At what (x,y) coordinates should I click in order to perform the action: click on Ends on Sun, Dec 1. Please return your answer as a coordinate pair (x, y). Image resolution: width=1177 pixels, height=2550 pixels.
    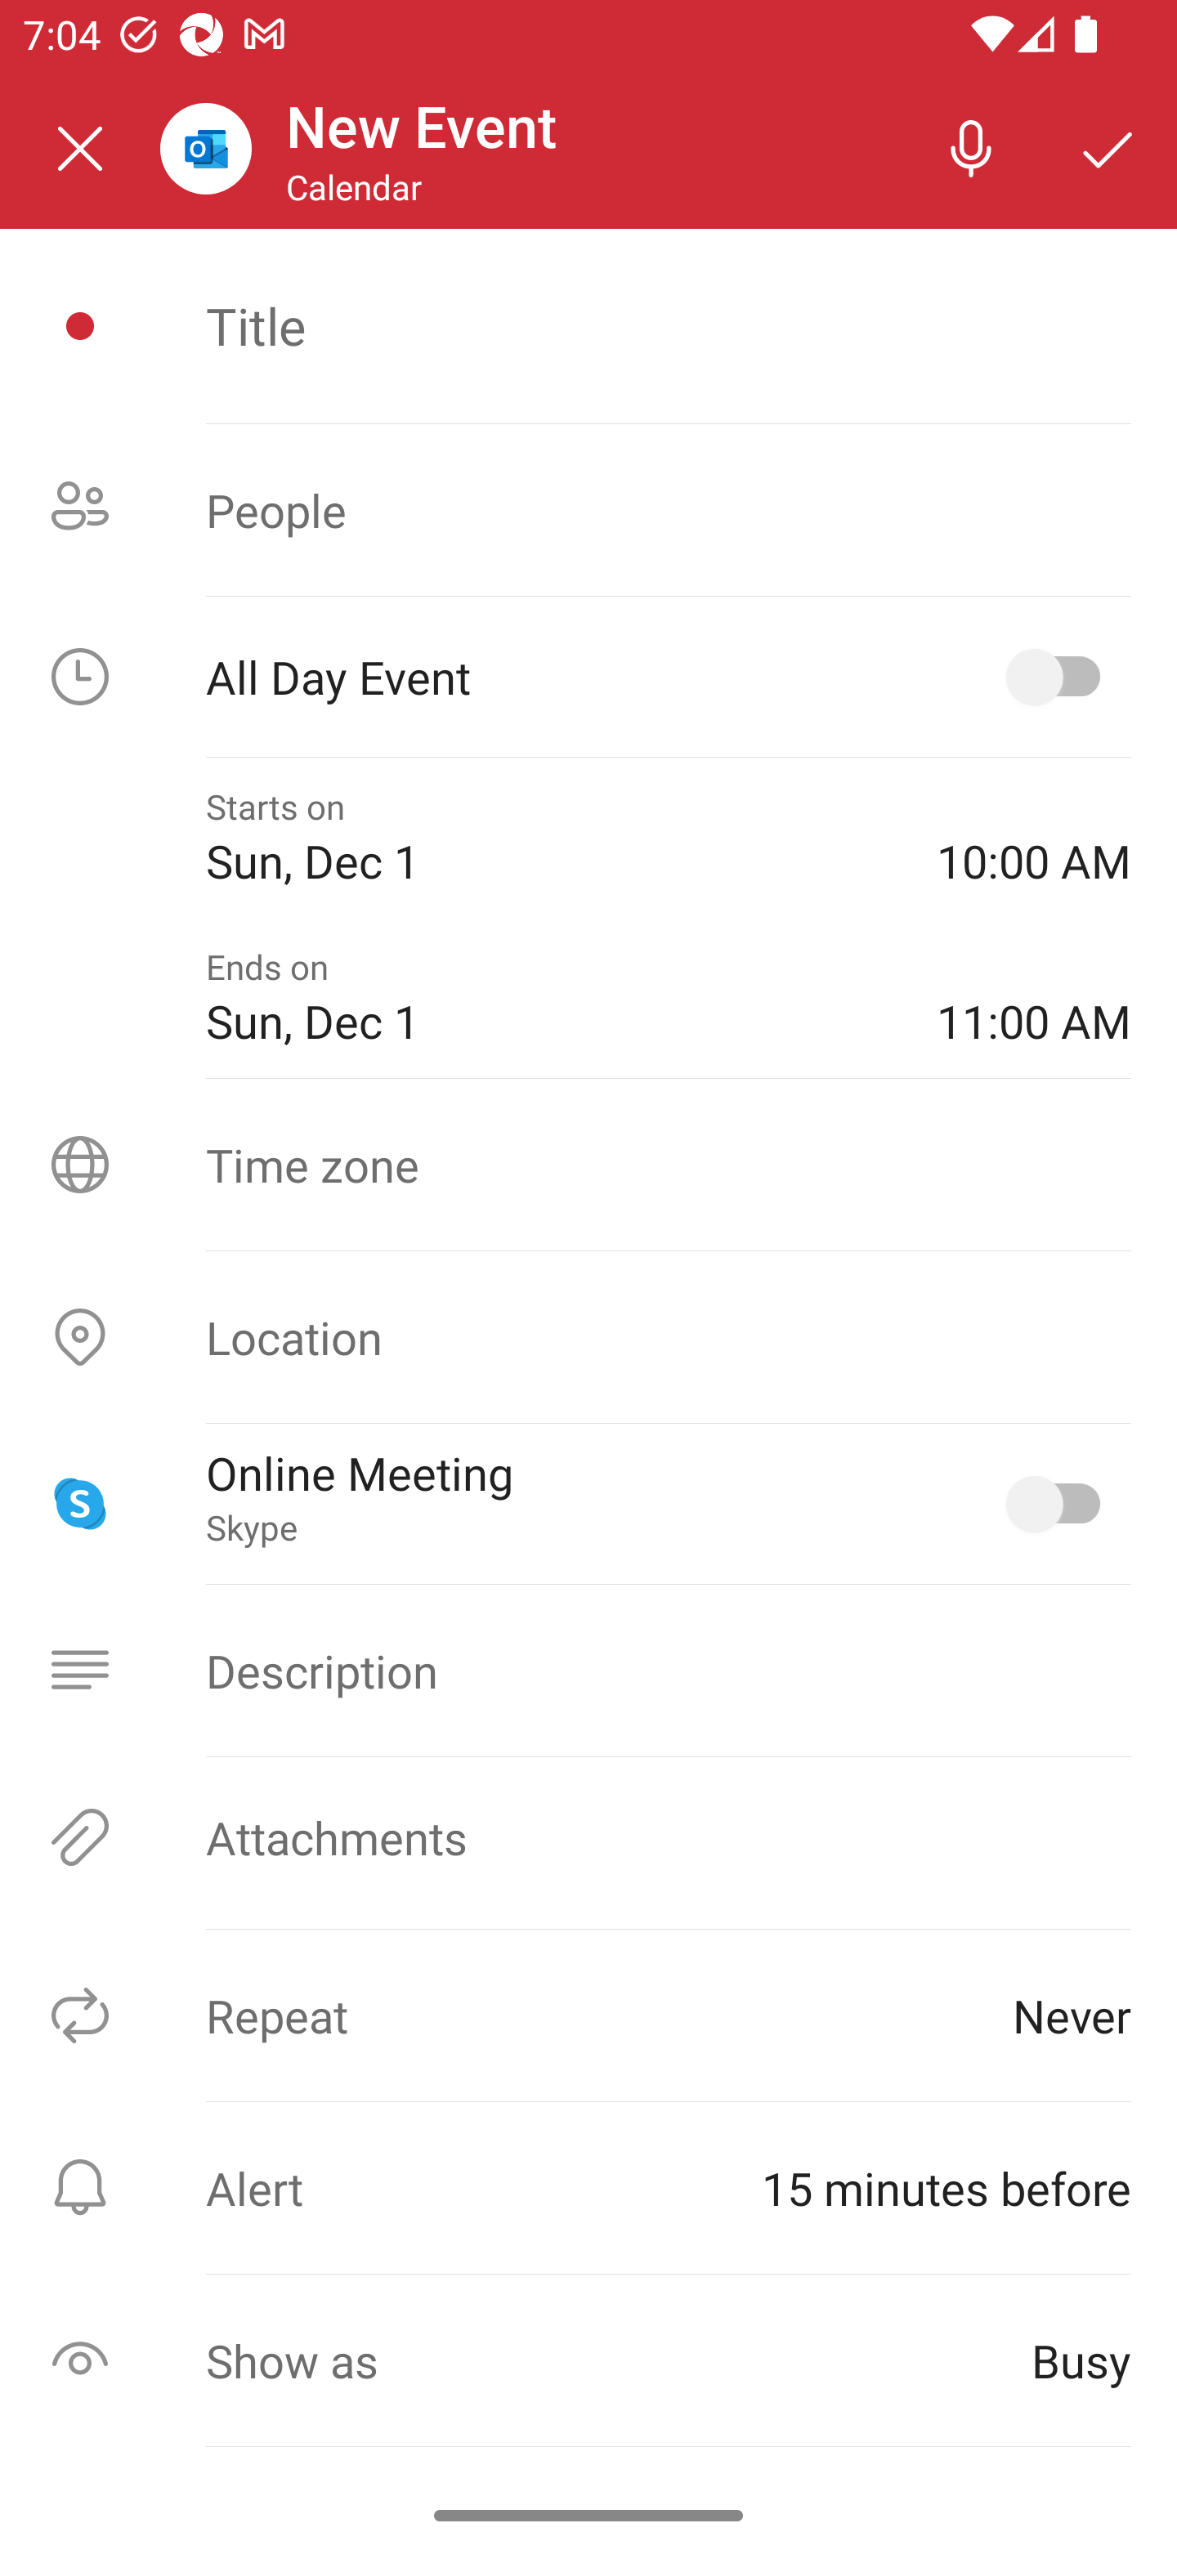
    Looking at the image, I should click on (548, 998).